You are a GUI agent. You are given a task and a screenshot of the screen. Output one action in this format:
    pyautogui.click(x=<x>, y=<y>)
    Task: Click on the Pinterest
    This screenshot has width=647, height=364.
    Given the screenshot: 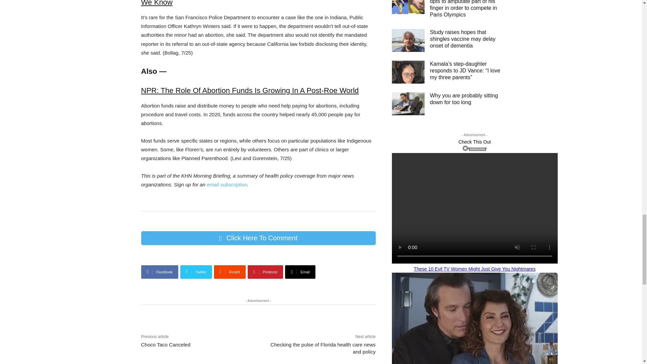 What is the action you would take?
    pyautogui.click(x=266, y=272)
    